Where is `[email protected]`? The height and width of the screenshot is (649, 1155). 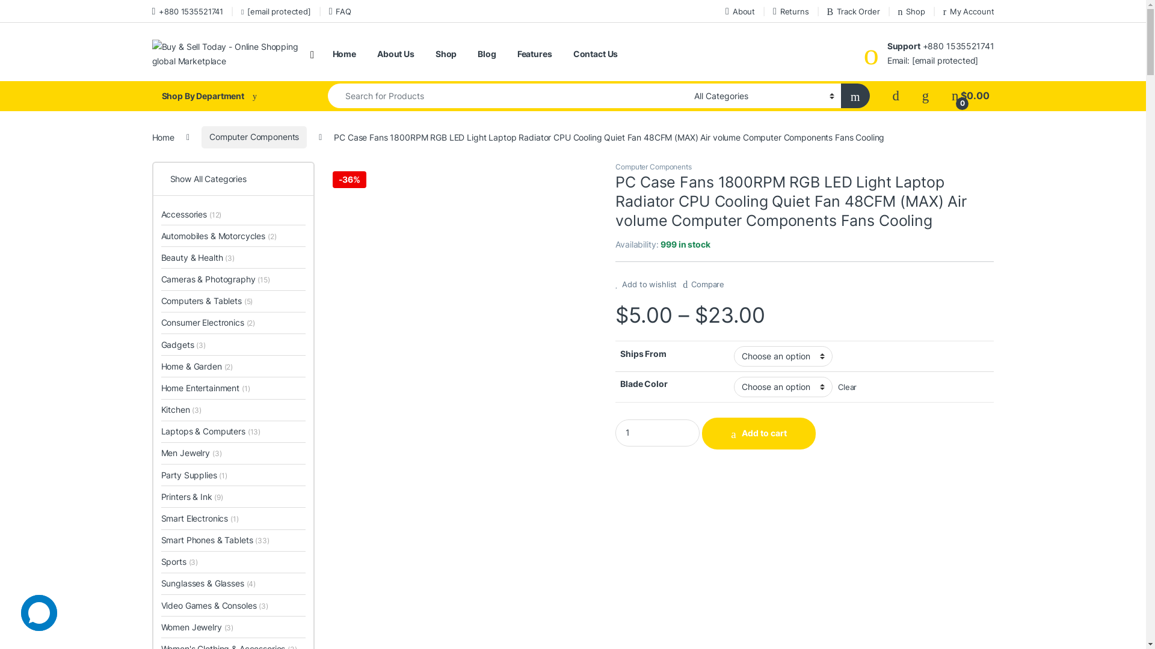 [email protected] is located at coordinates (276, 11).